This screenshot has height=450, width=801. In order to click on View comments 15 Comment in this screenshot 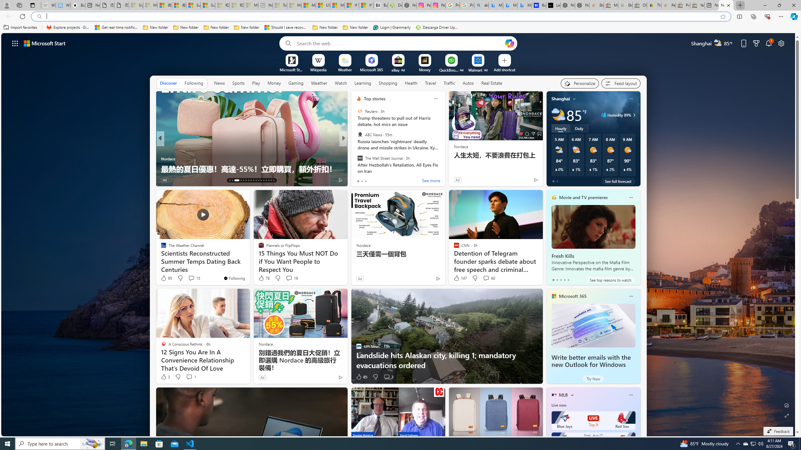, I will do `click(194, 278)`.